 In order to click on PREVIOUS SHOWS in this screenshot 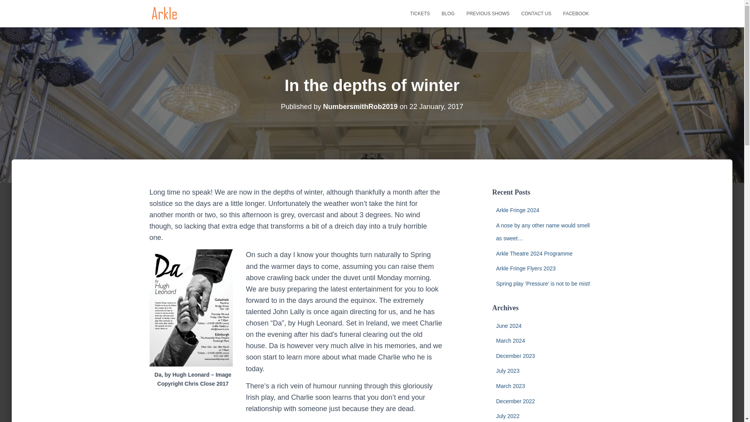, I will do `click(488, 13)`.